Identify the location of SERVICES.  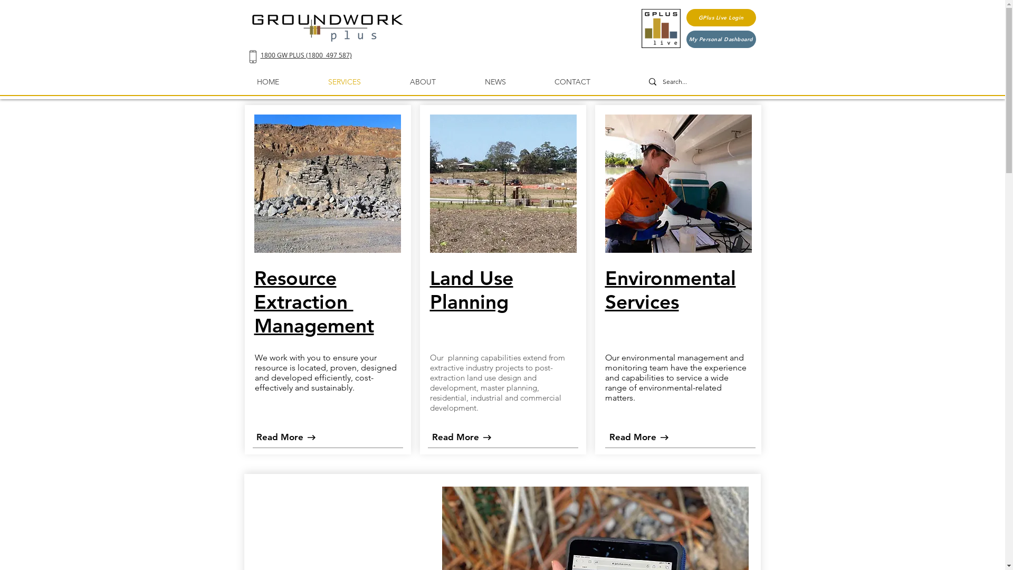
(344, 82).